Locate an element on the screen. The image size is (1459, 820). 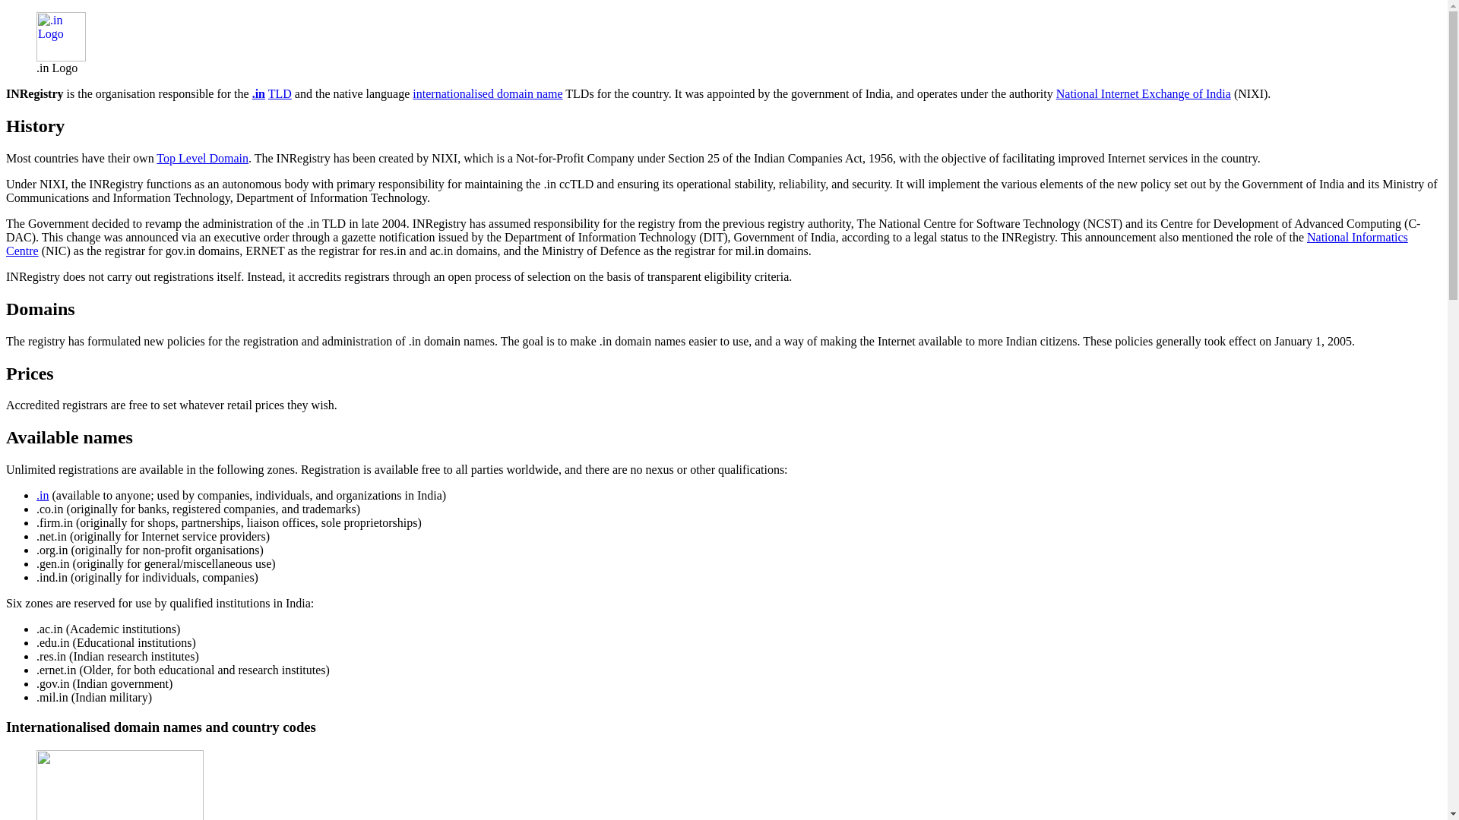
.in is located at coordinates (43, 495).